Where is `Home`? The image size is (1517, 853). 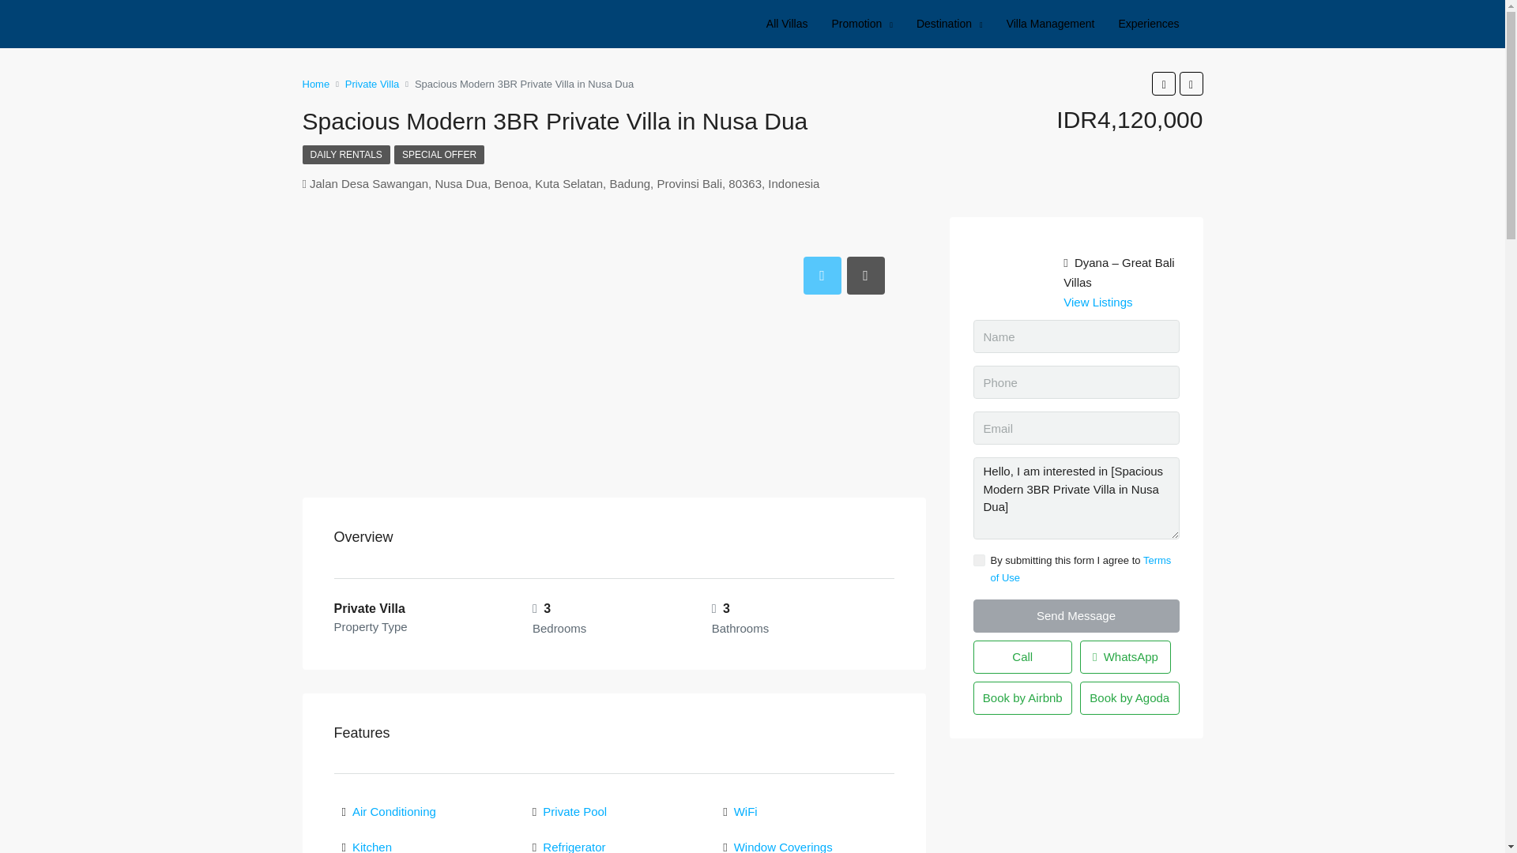 Home is located at coordinates (315, 84).